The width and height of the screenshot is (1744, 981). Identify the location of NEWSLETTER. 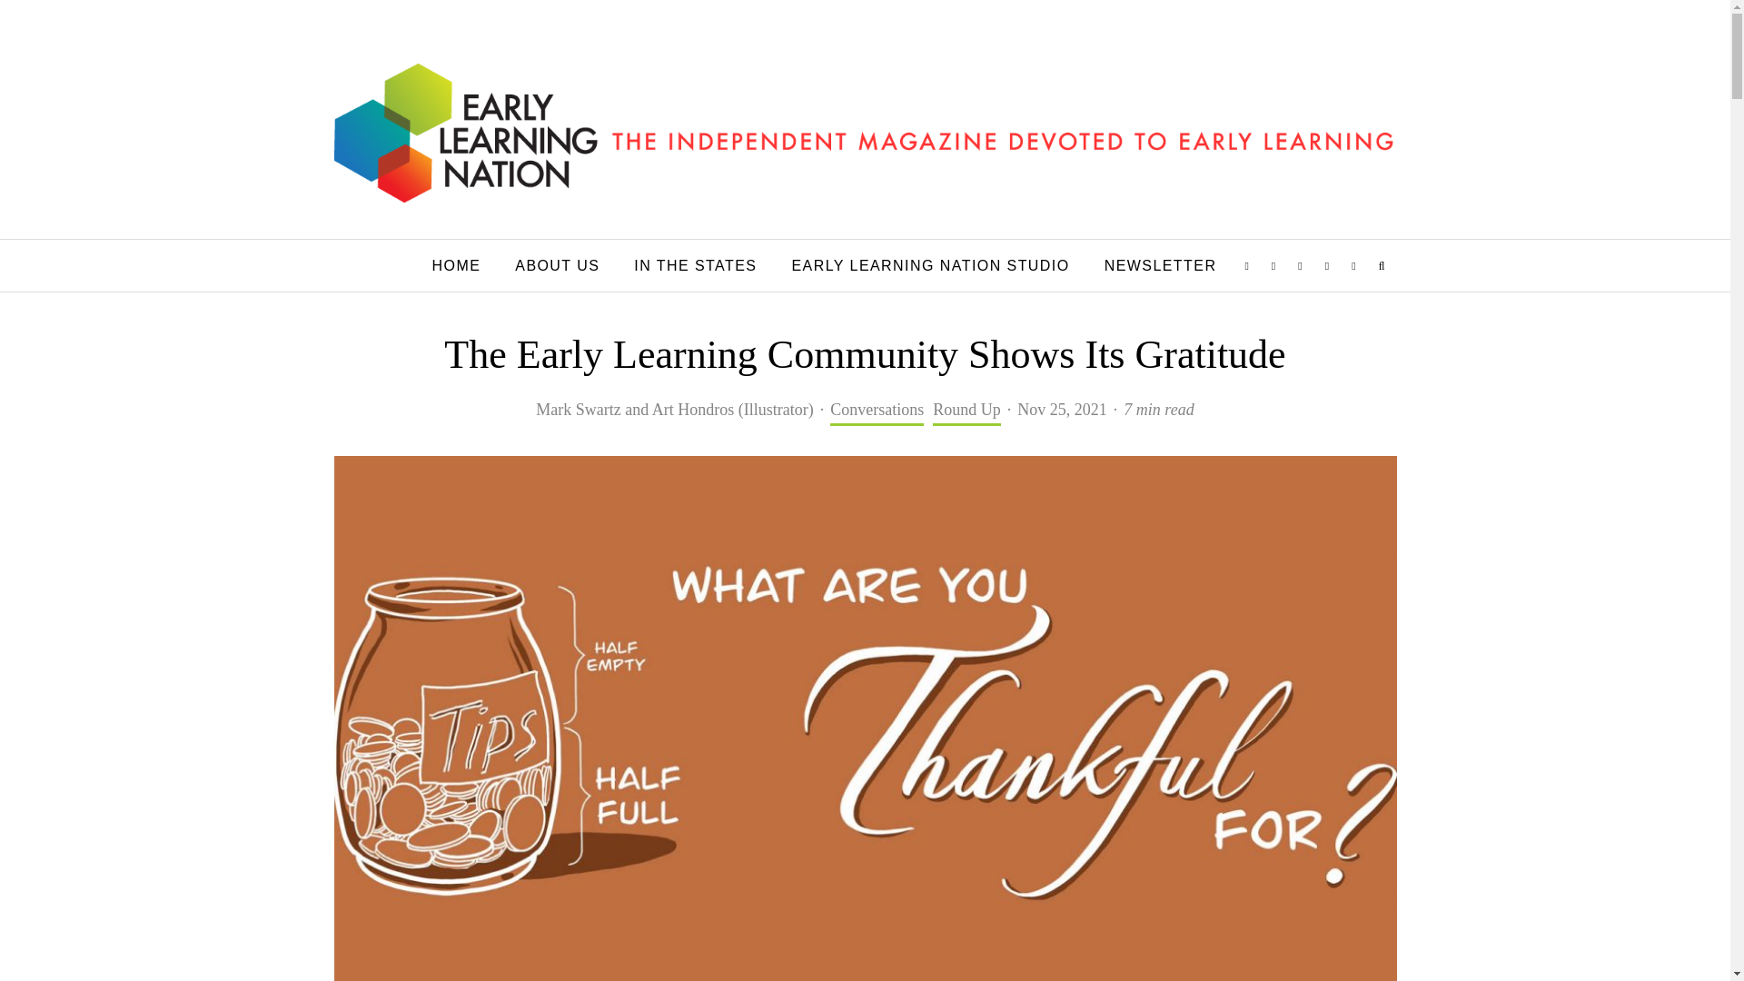
(1161, 265).